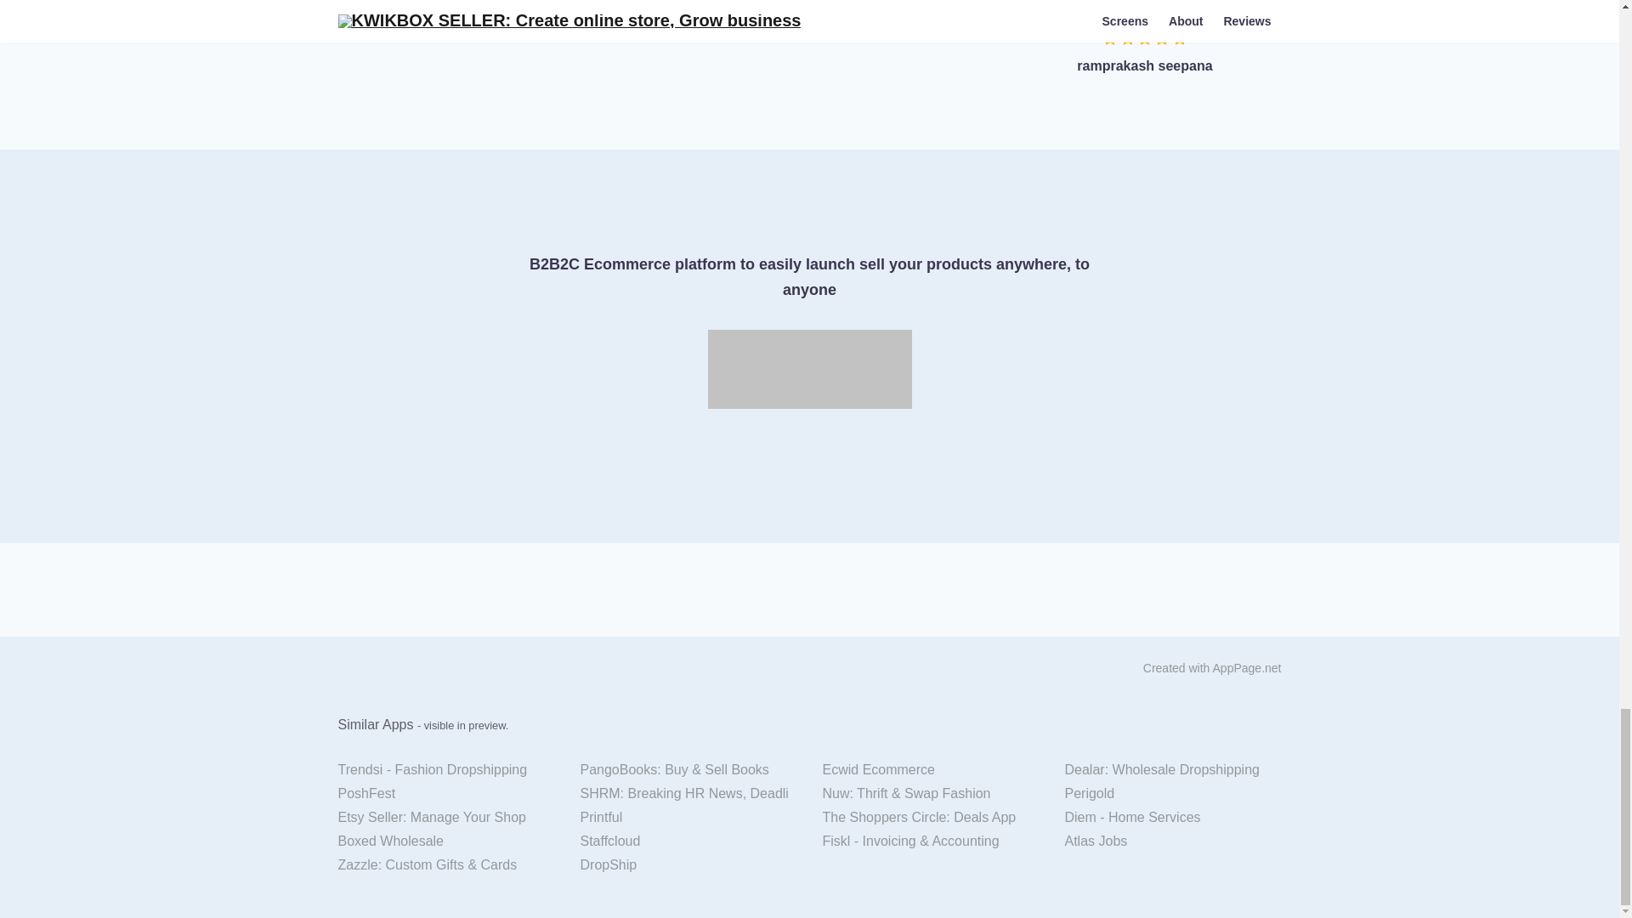 The image size is (1632, 918). I want to click on Perigold, so click(1173, 794).